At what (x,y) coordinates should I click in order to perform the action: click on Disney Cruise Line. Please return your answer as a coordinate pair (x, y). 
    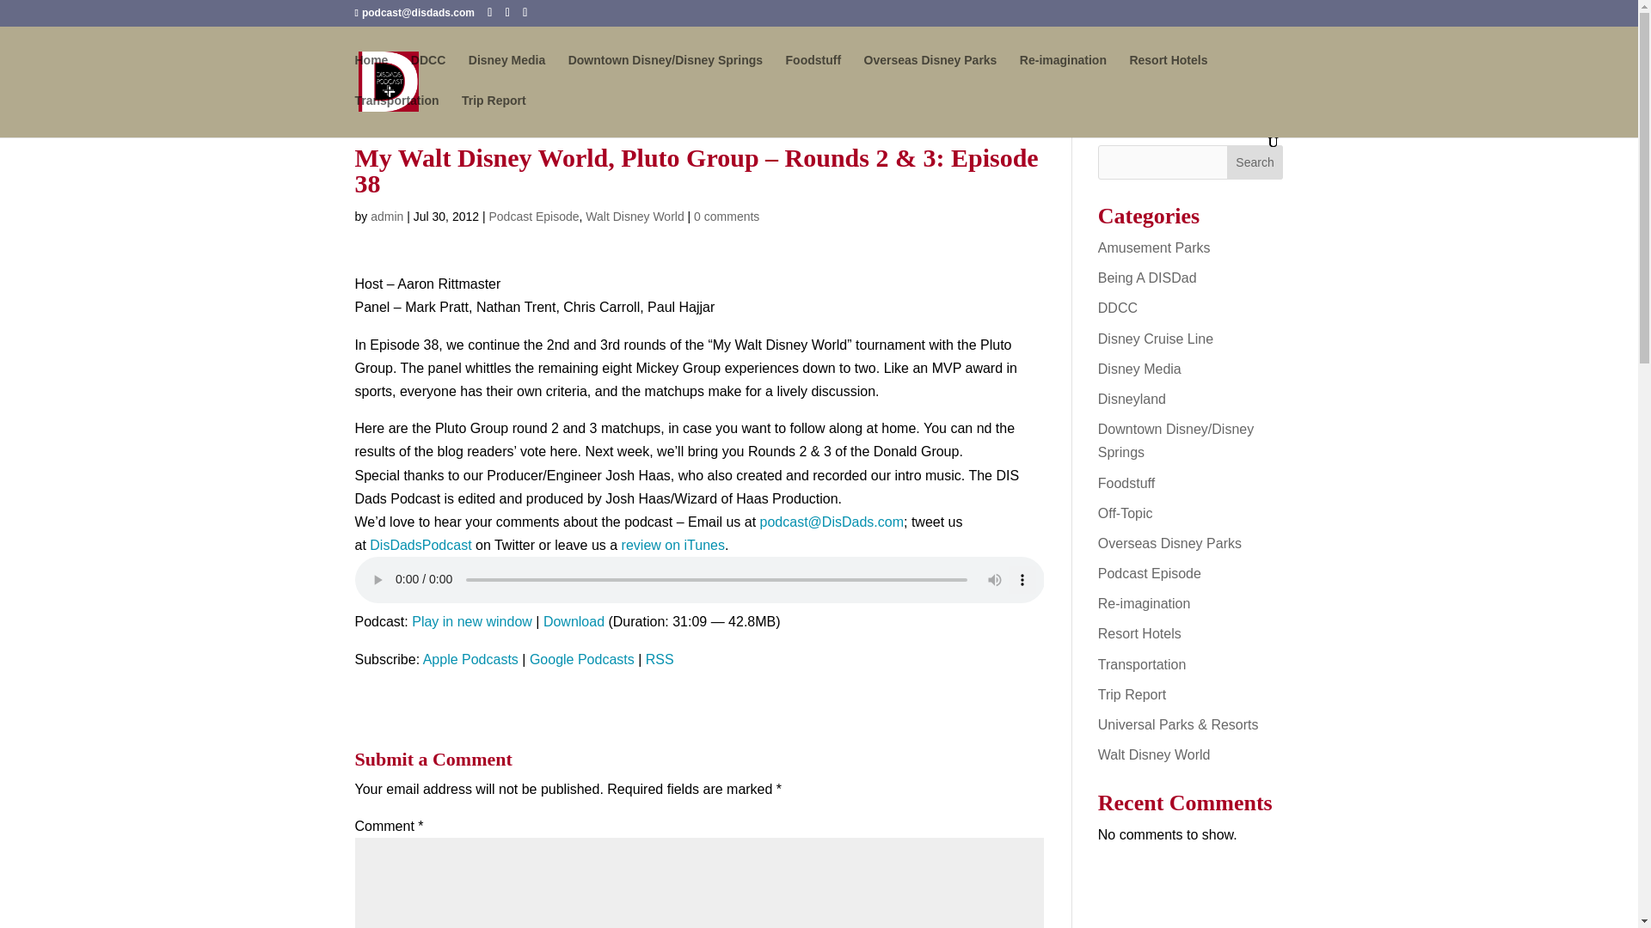
    Looking at the image, I should click on (1156, 339).